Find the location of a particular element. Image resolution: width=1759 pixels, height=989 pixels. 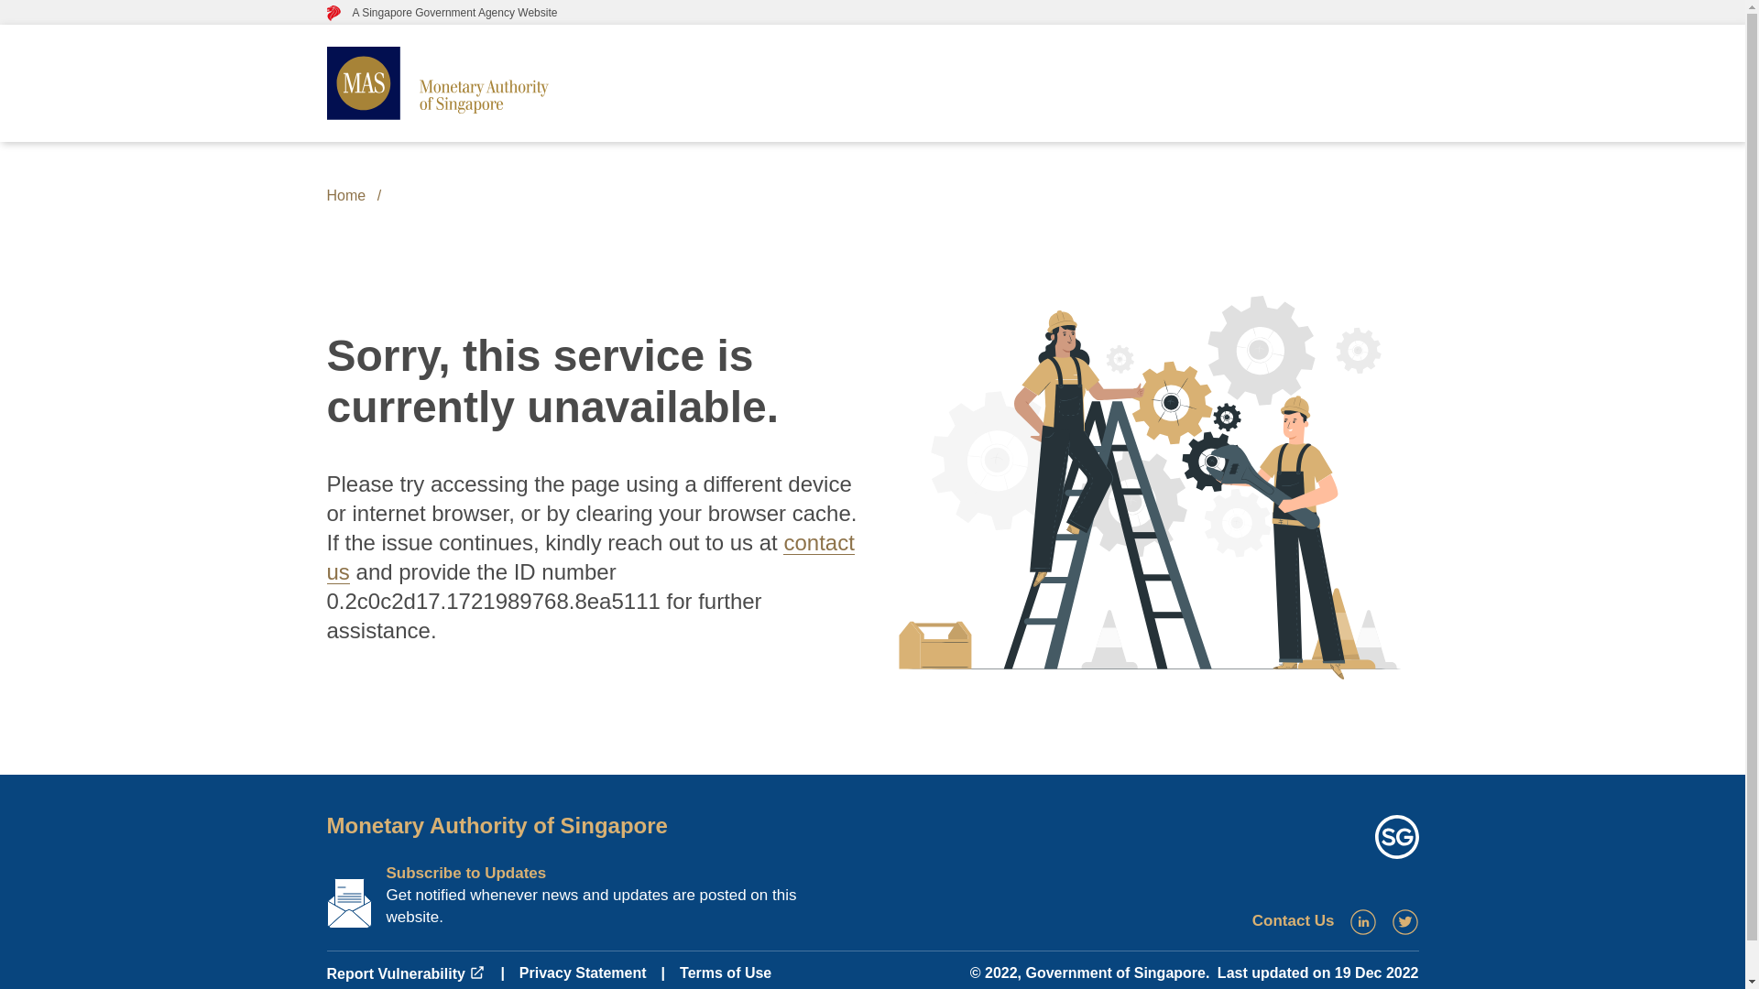

Report Vulnerability is located at coordinates (405, 974).